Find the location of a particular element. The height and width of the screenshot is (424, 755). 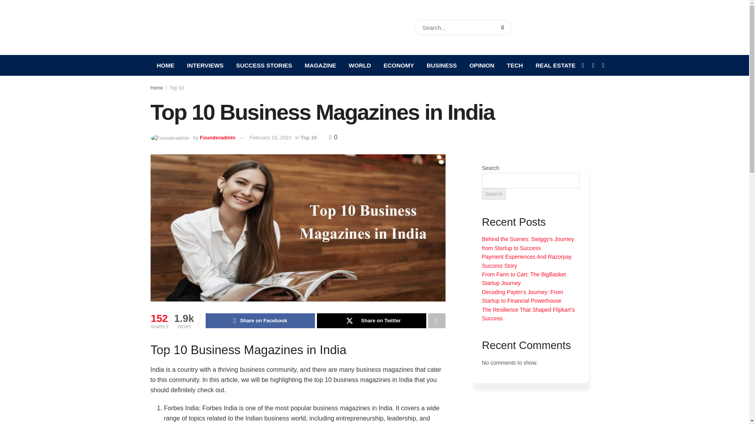

REAL ESTATE is located at coordinates (555, 65).